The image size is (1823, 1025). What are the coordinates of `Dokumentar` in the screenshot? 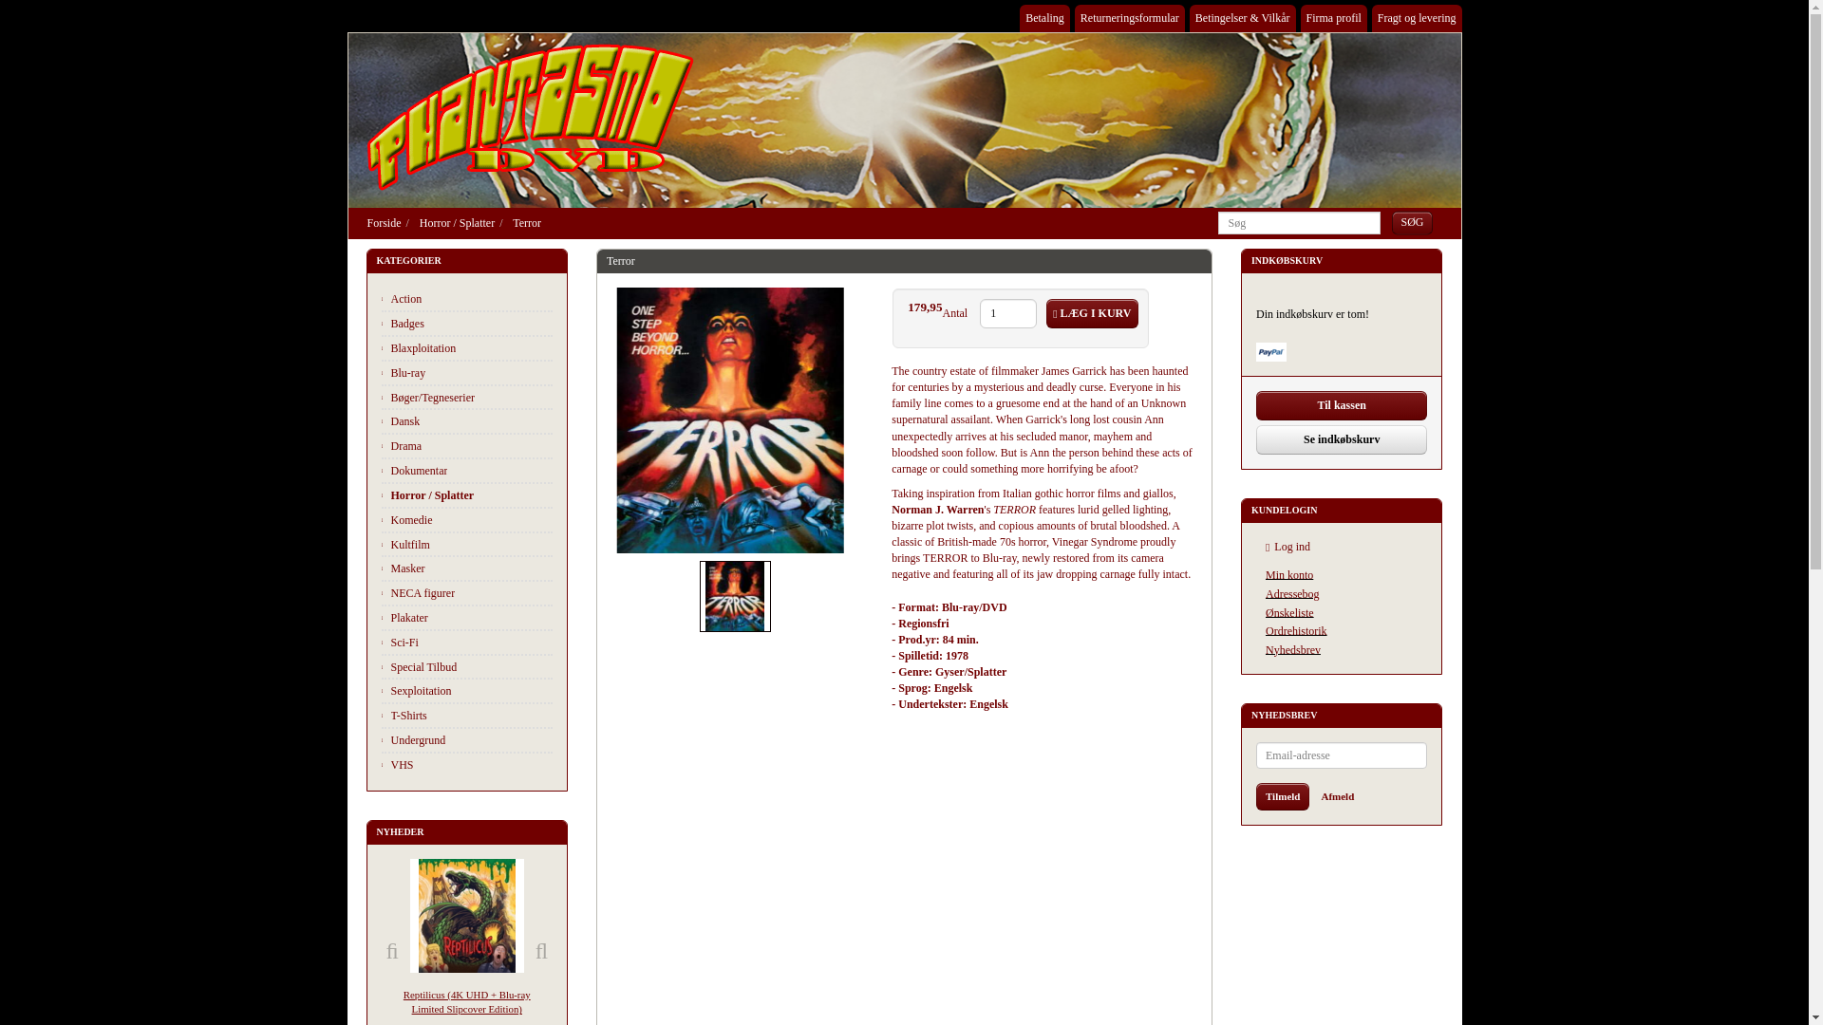 It's located at (466, 470).